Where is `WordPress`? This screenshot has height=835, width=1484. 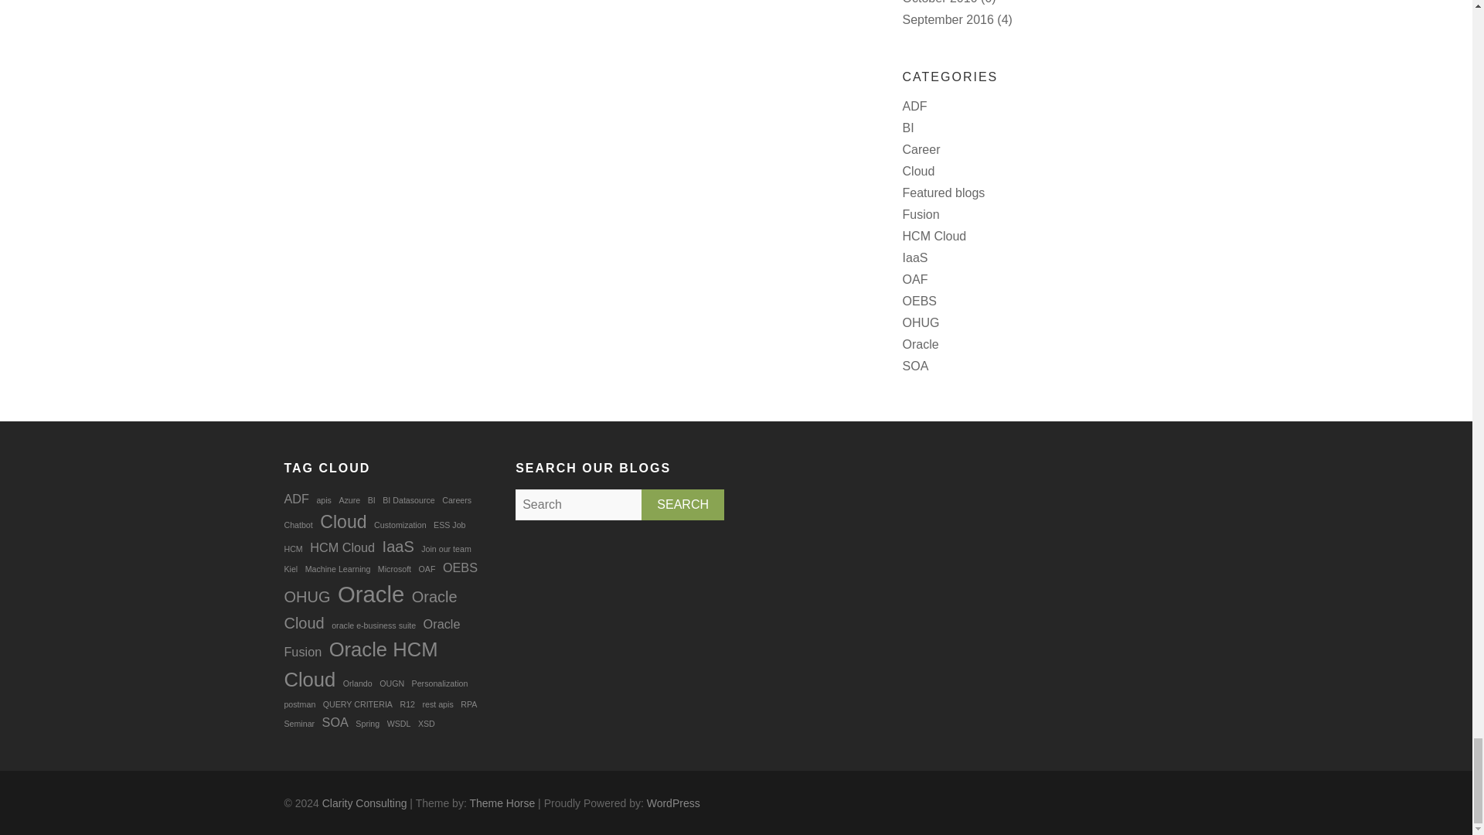
WordPress is located at coordinates (674, 803).